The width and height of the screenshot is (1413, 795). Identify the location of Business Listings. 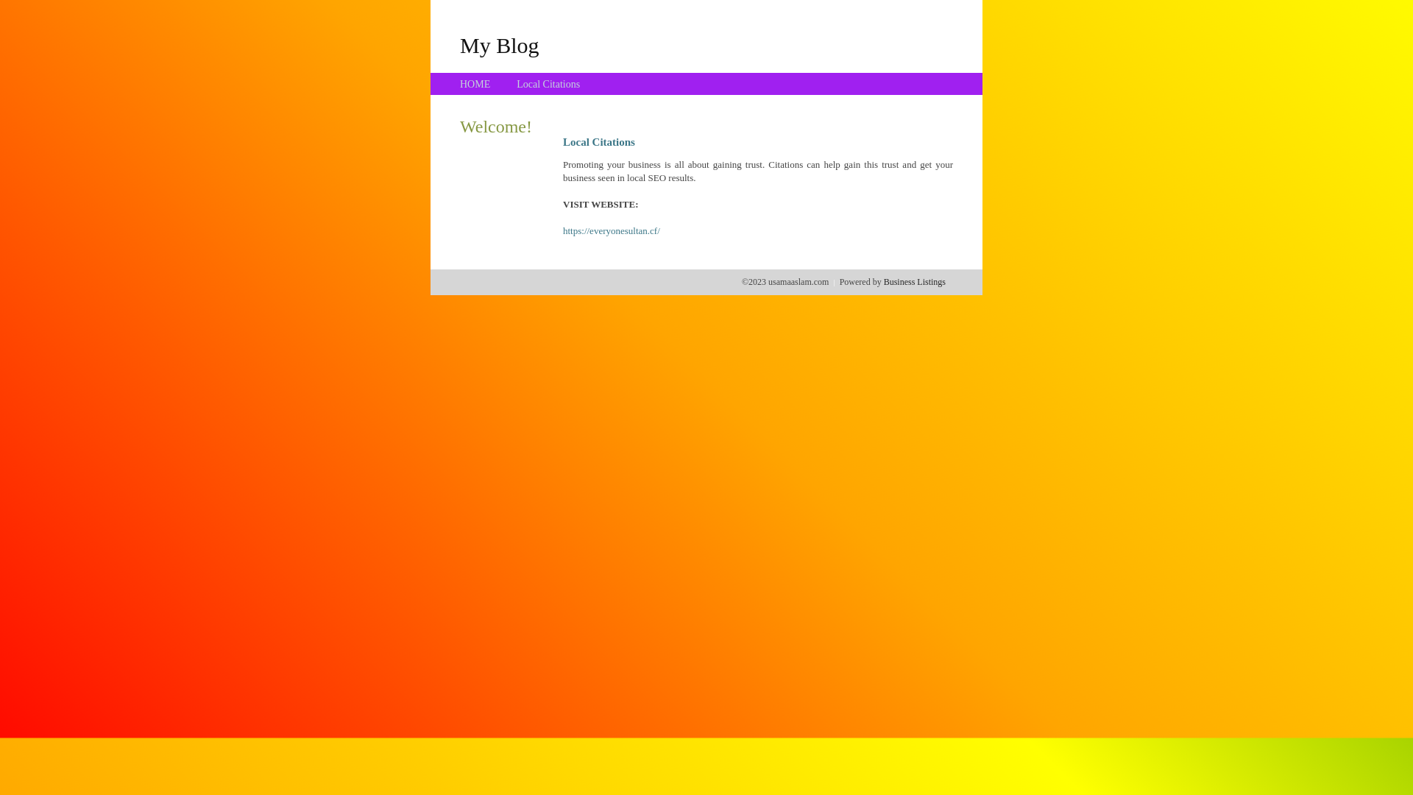
(915, 282).